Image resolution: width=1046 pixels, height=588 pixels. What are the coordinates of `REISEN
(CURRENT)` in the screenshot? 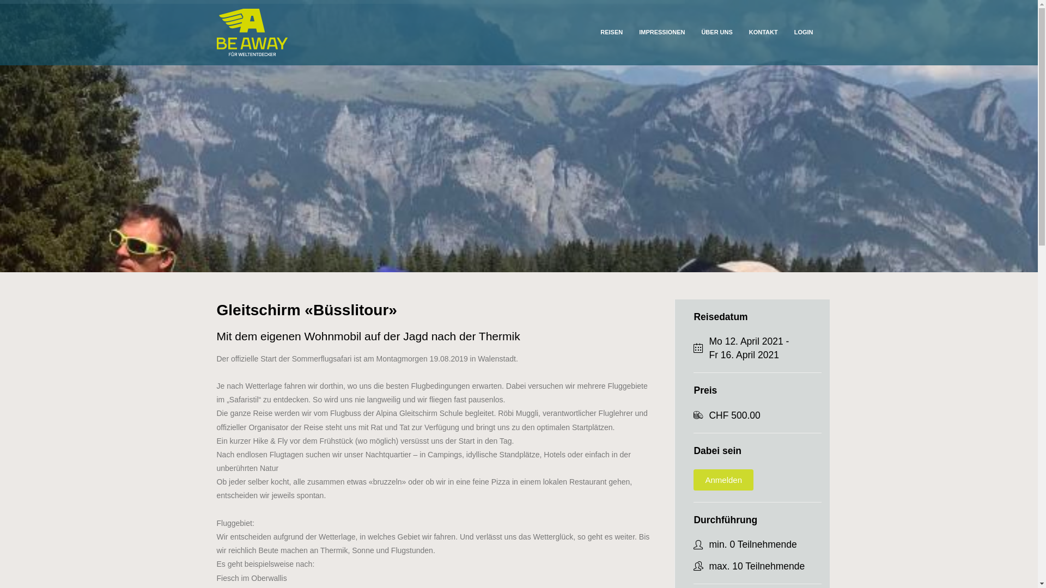 It's located at (611, 33).